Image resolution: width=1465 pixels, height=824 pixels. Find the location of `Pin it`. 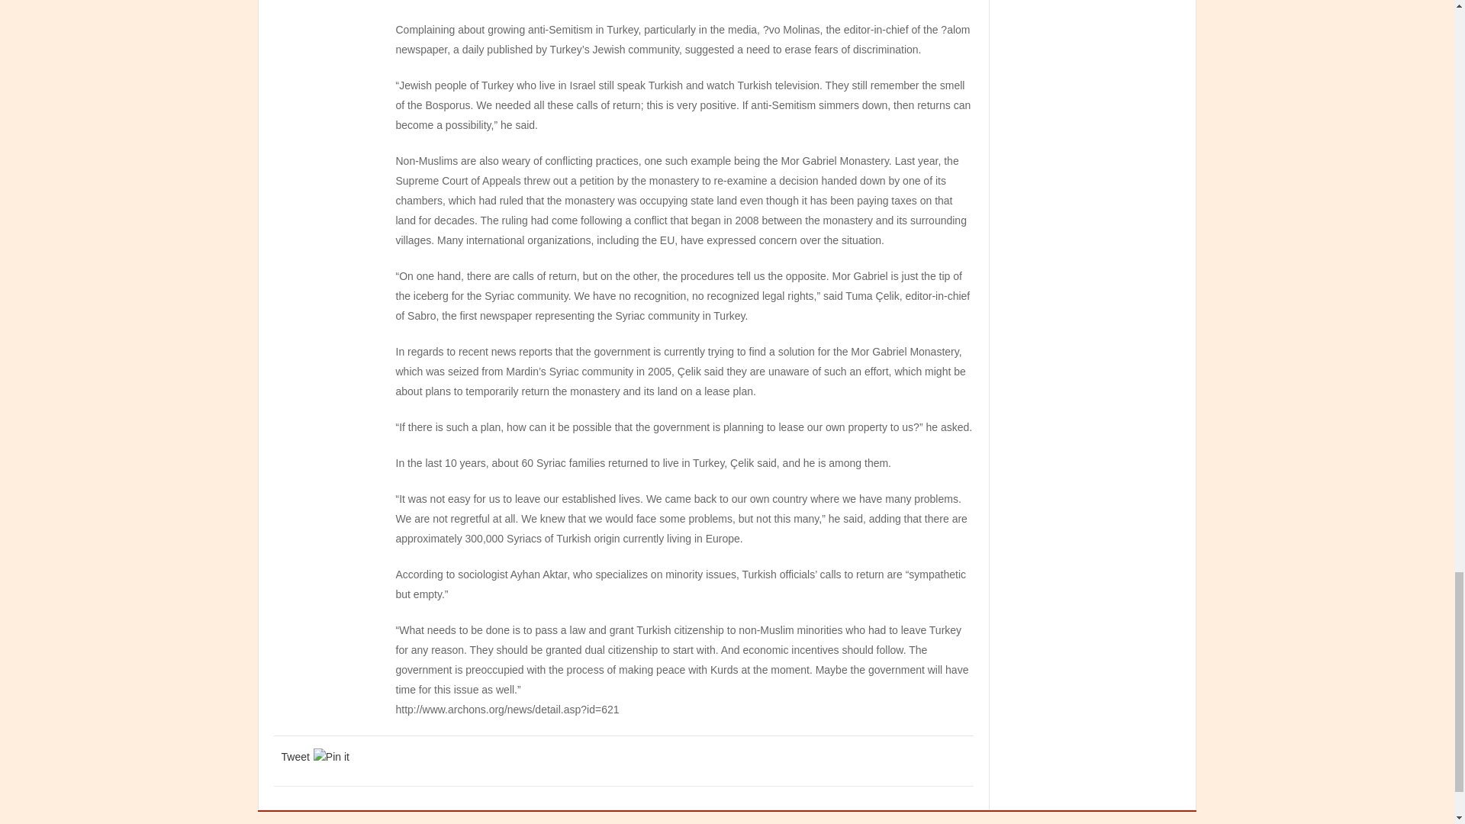

Pin it is located at coordinates (331, 757).